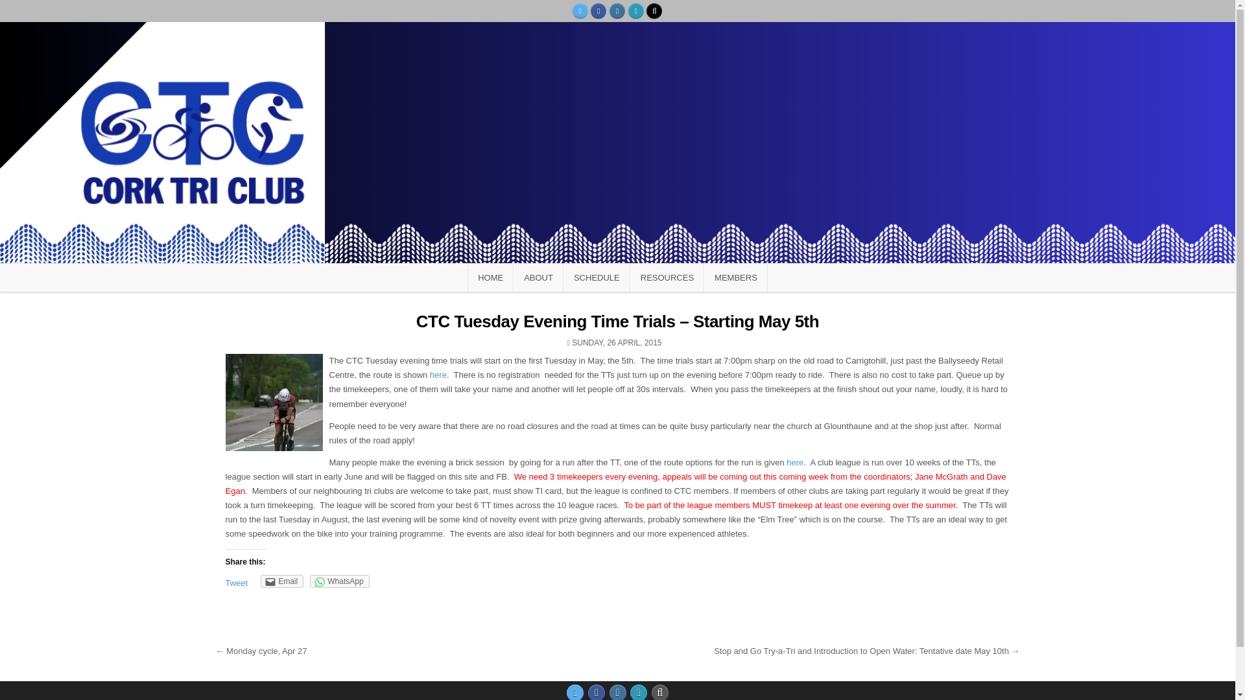  I want to click on Search, so click(654, 11).